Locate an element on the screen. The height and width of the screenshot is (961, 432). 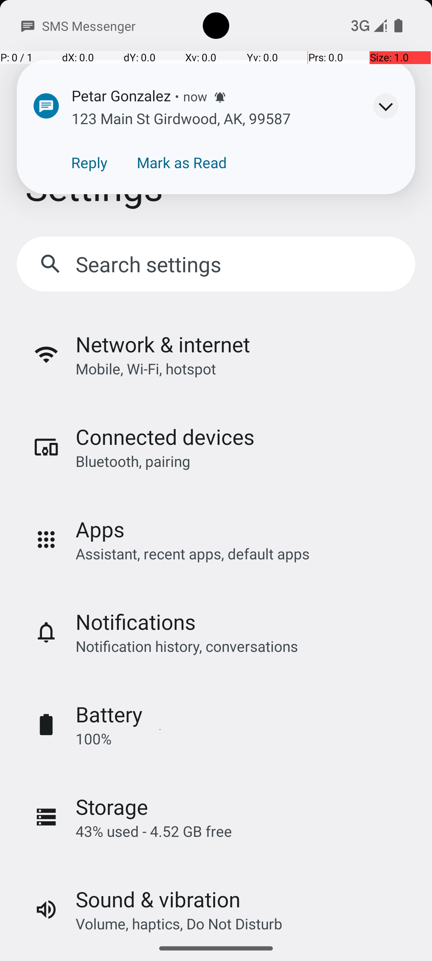
Cycle repeat mode is located at coordinates (340, 220).